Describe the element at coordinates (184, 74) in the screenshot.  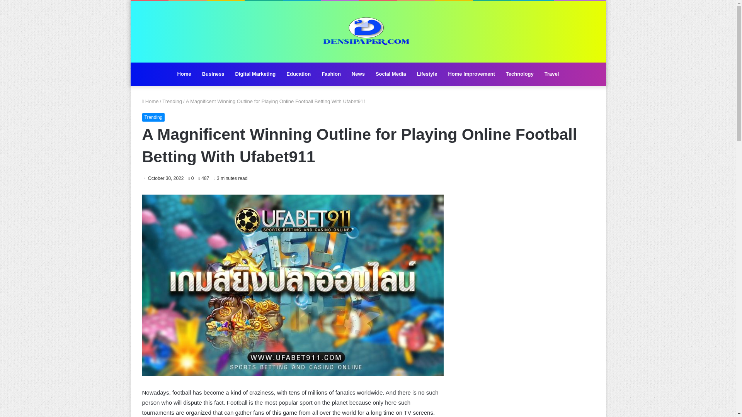
I see `Home` at that location.